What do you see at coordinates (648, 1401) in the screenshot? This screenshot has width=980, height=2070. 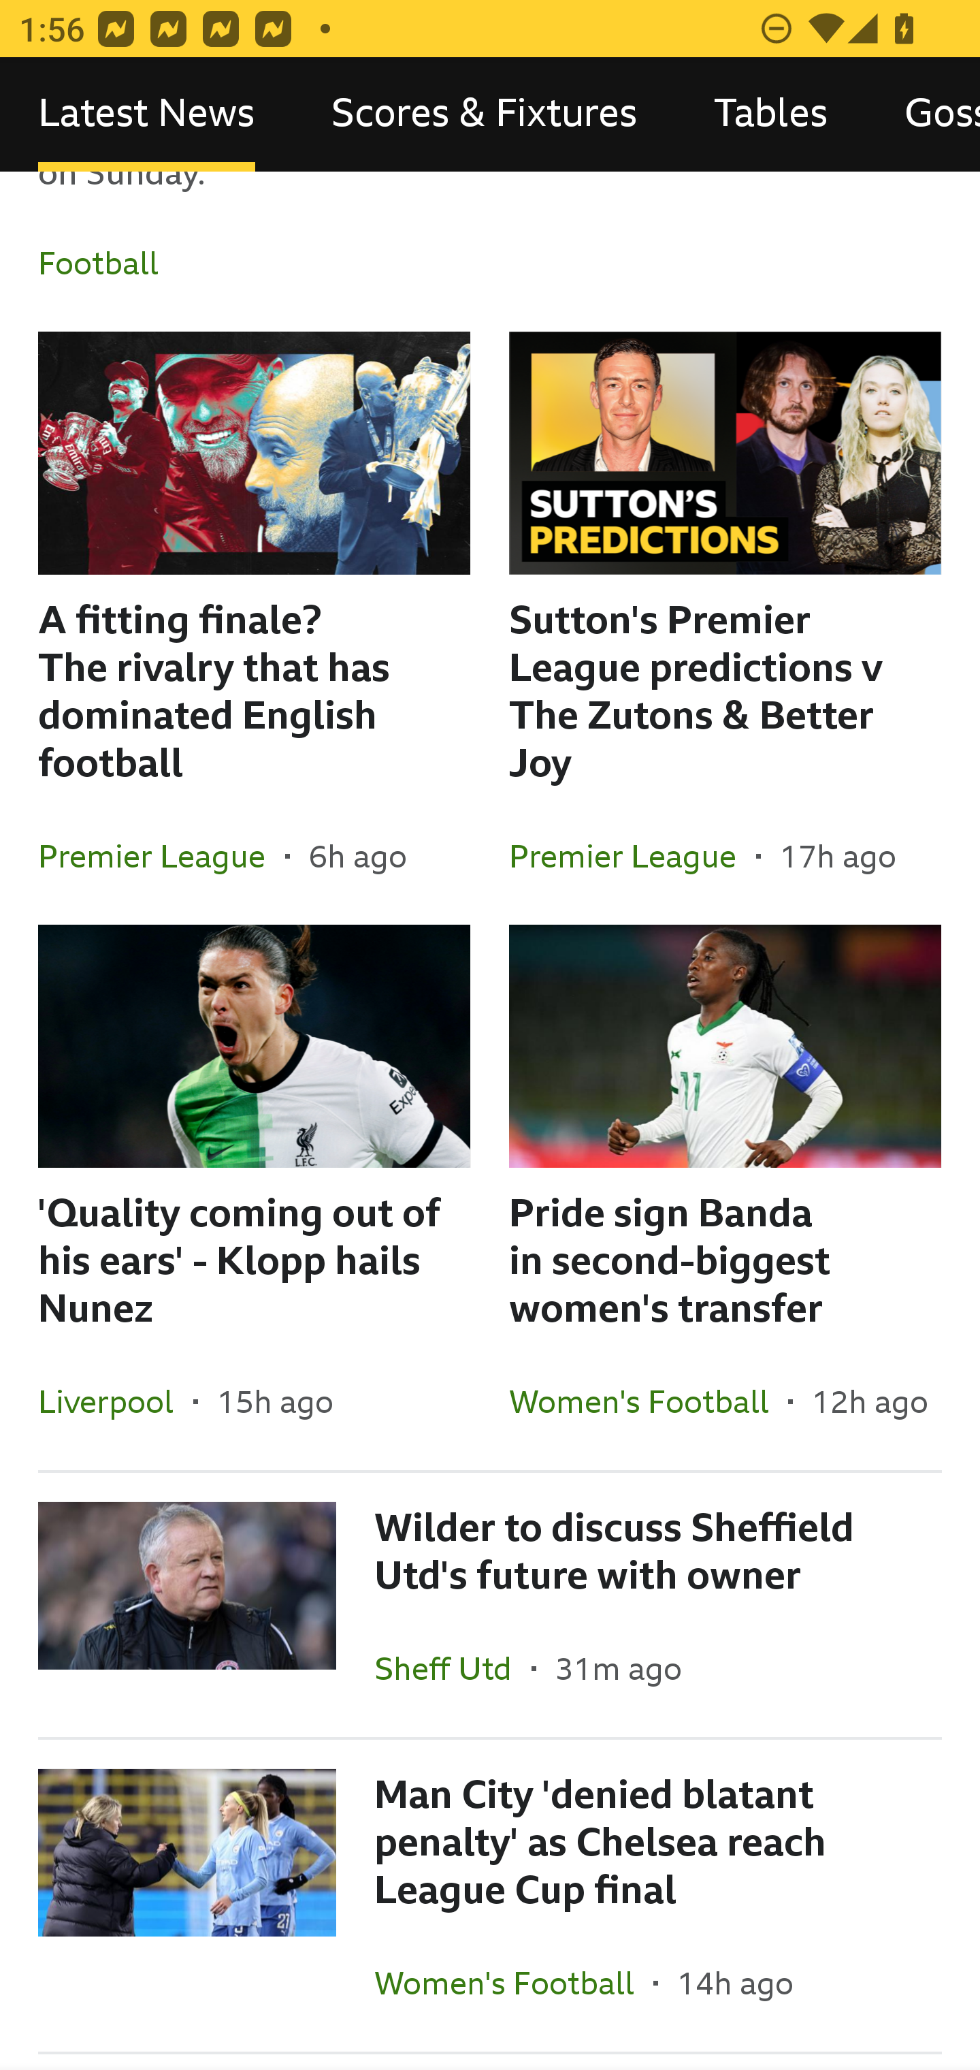 I see `Women's Football In the section Women's Football` at bounding box center [648, 1401].